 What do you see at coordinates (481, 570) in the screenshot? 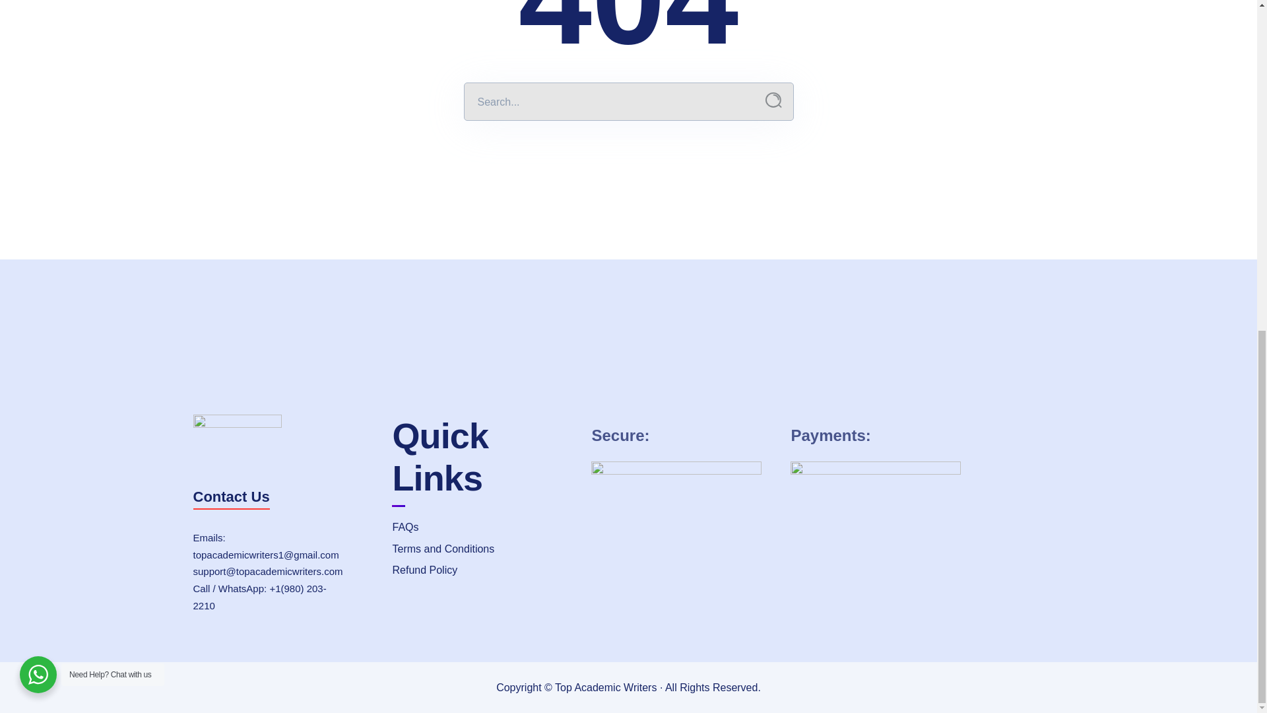
I see `Refund Policy` at bounding box center [481, 570].